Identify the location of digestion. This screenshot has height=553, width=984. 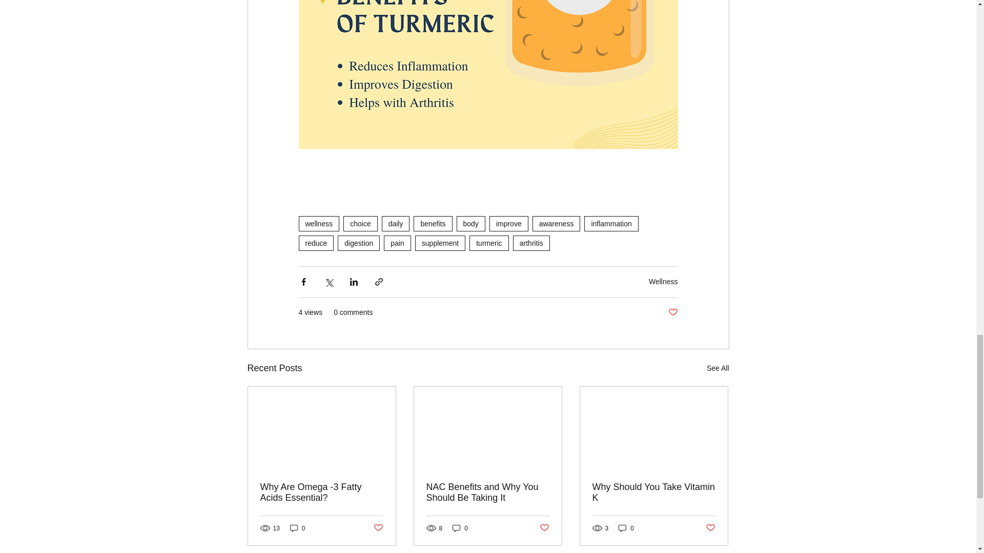
(359, 243).